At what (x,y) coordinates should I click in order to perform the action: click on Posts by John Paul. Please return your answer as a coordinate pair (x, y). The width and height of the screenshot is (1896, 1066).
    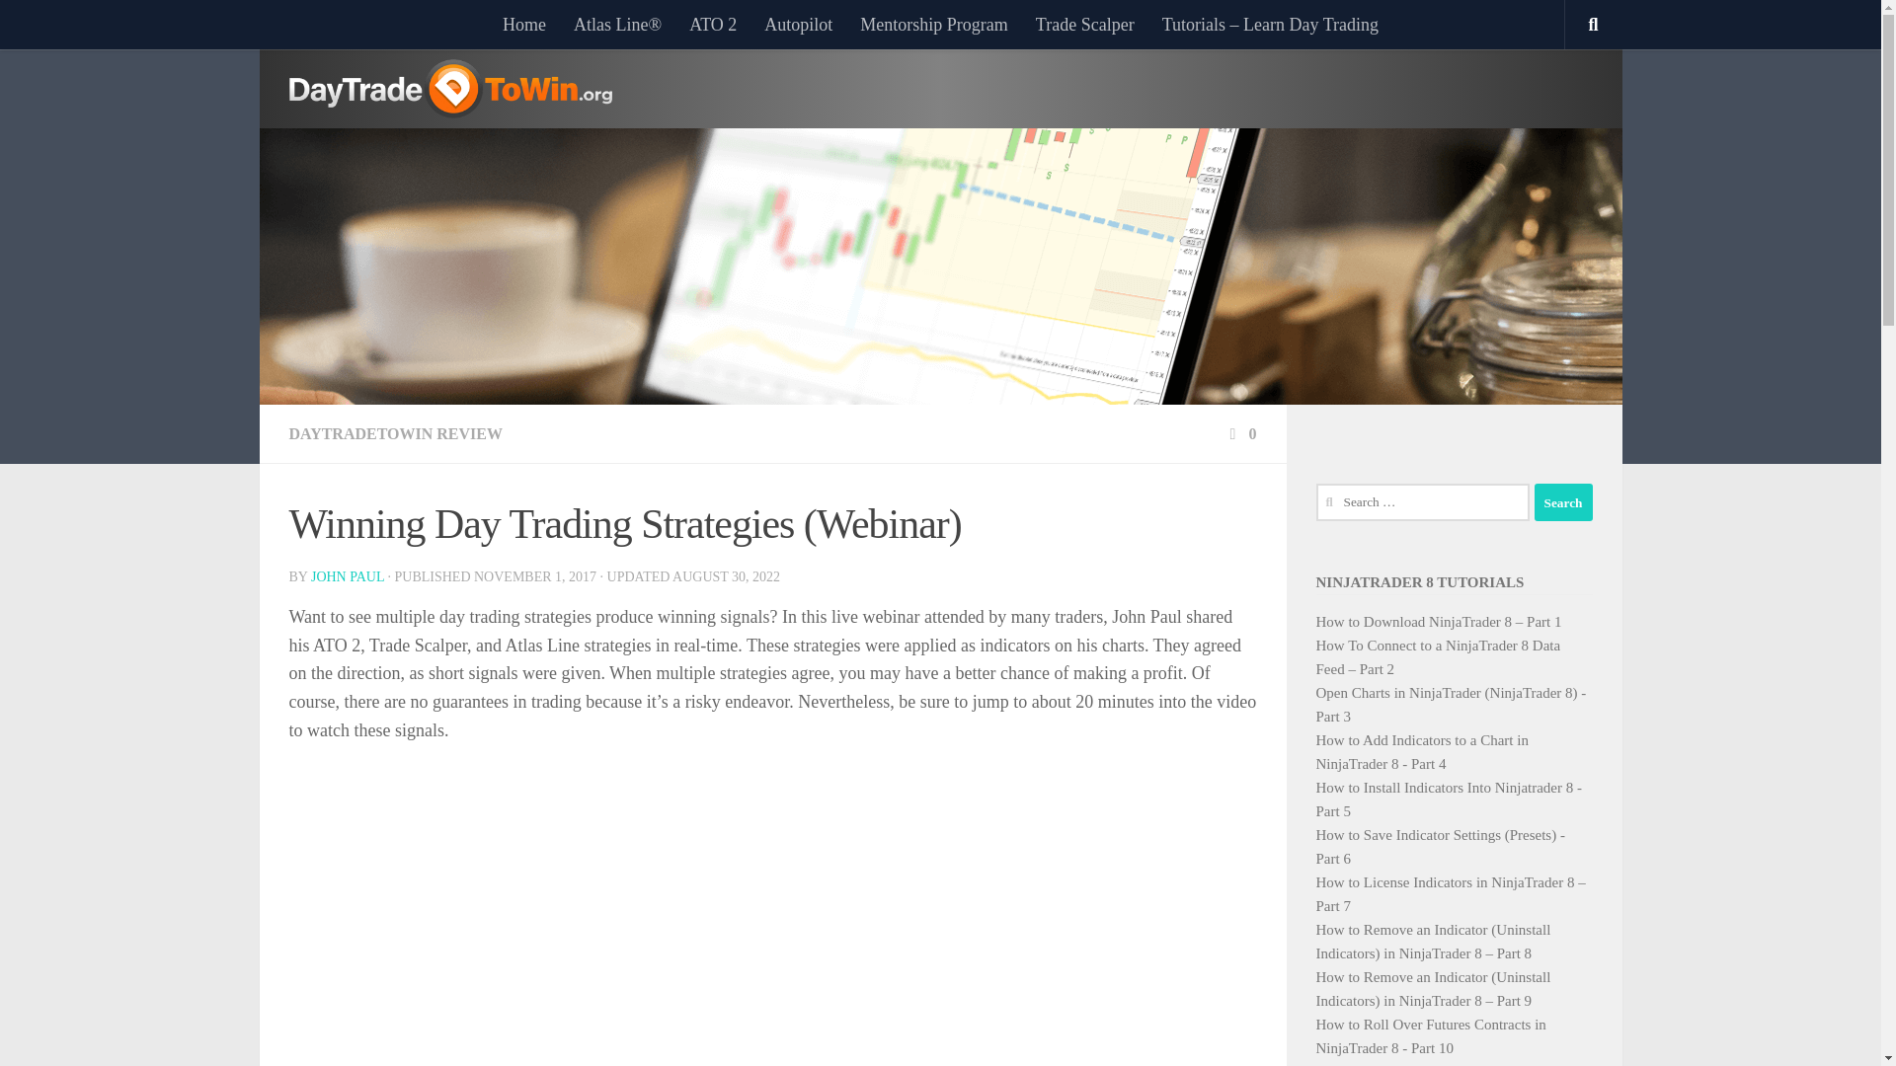
    Looking at the image, I should click on (348, 576).